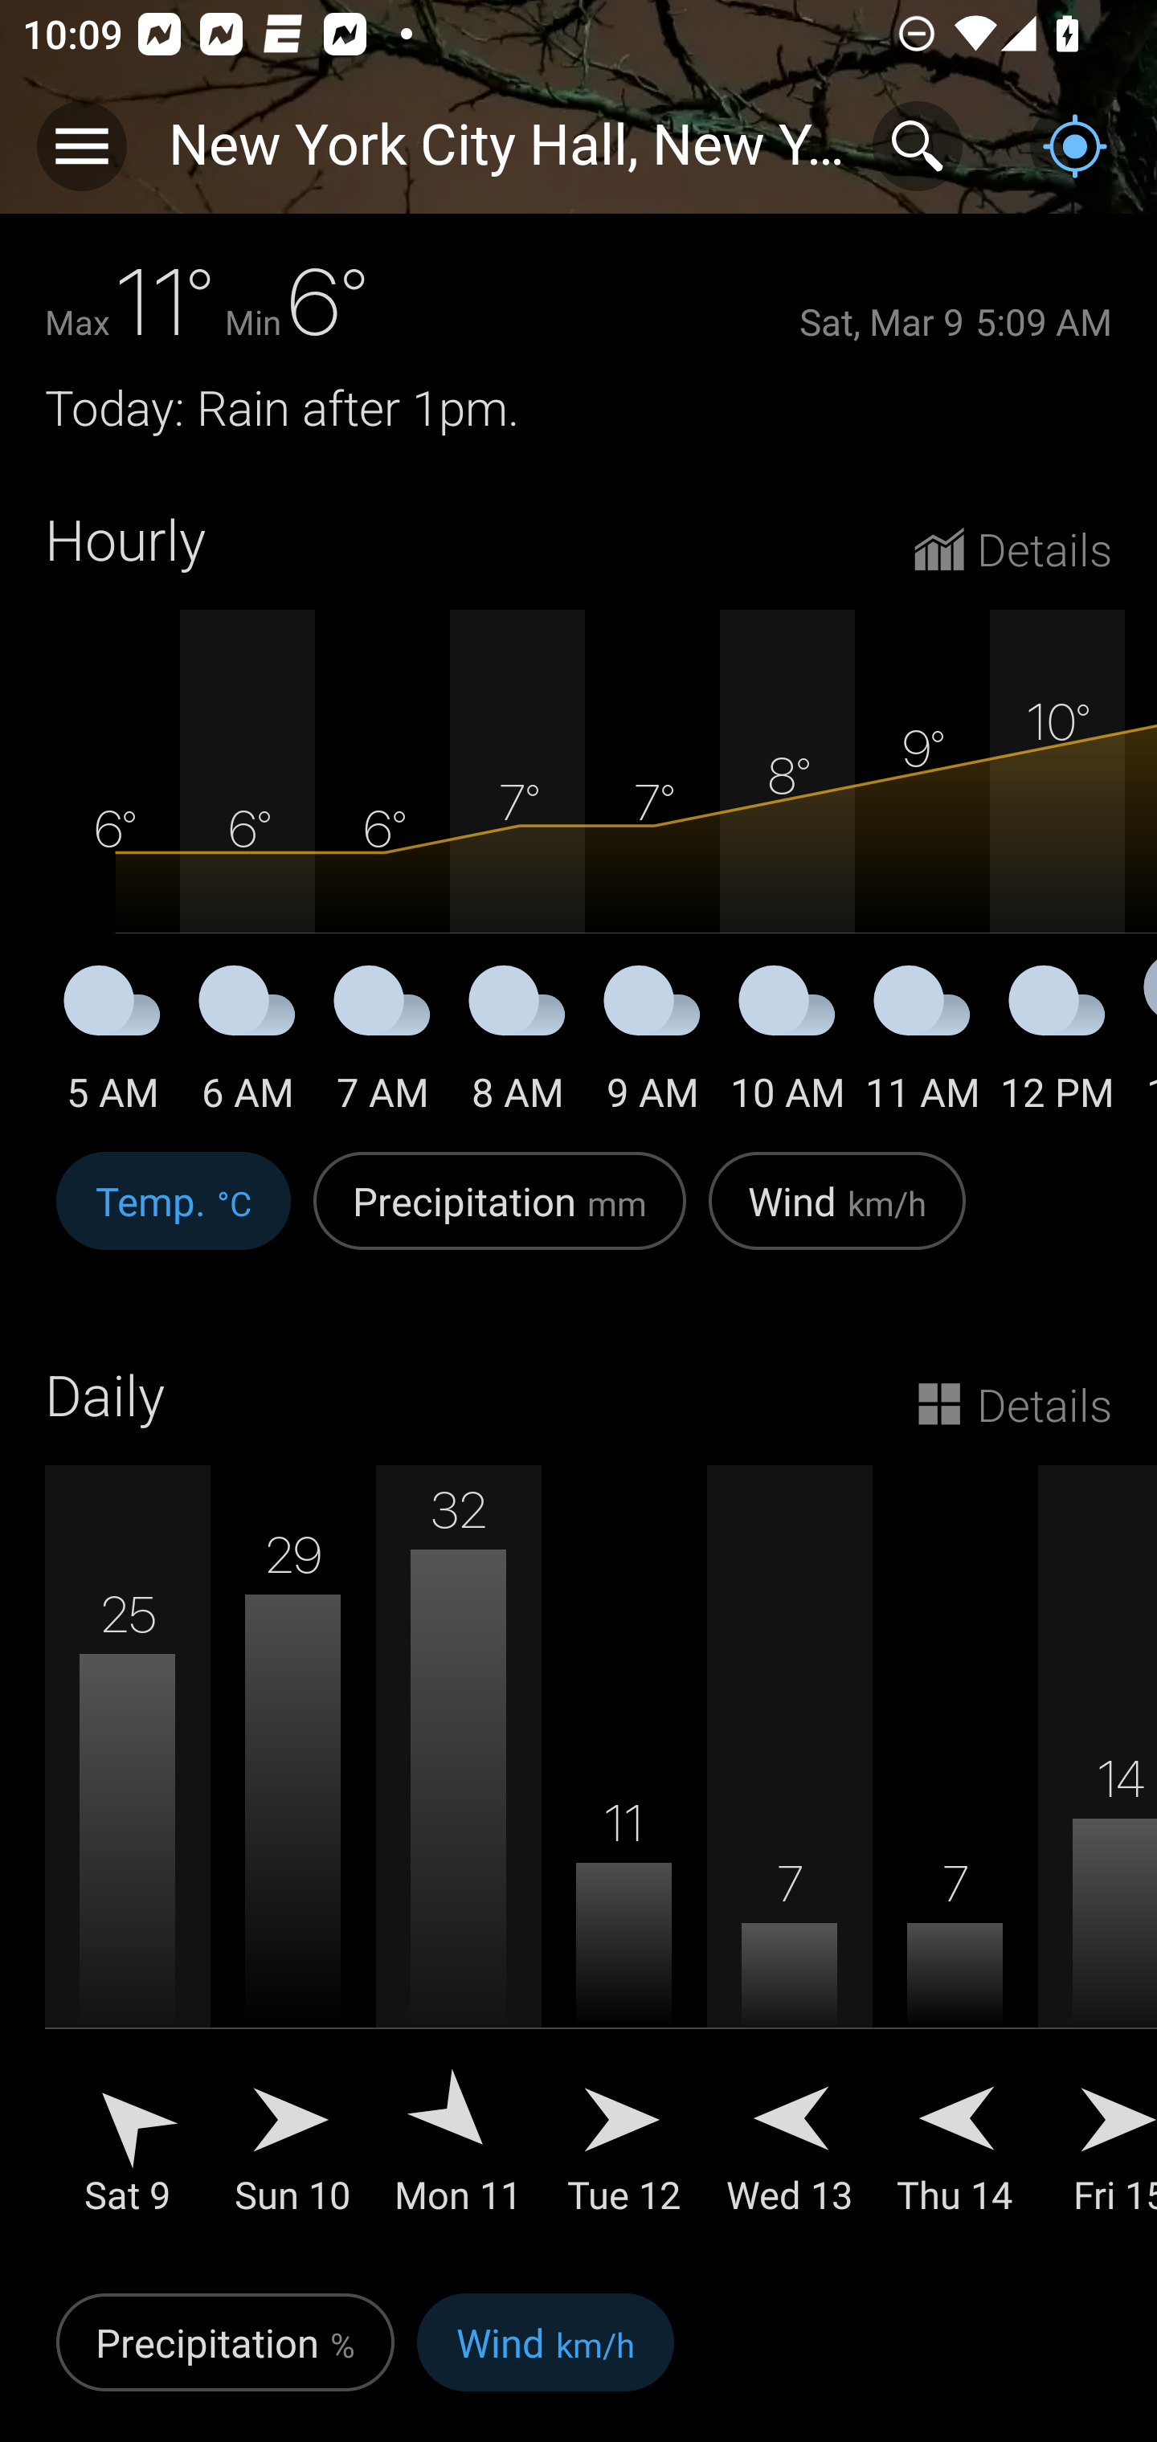 The image size is (1157, 2442). What do you see at coordinates (1057, 1043) in the screenshot?
I see `12 PM` at bounding box center [1057, 1043].